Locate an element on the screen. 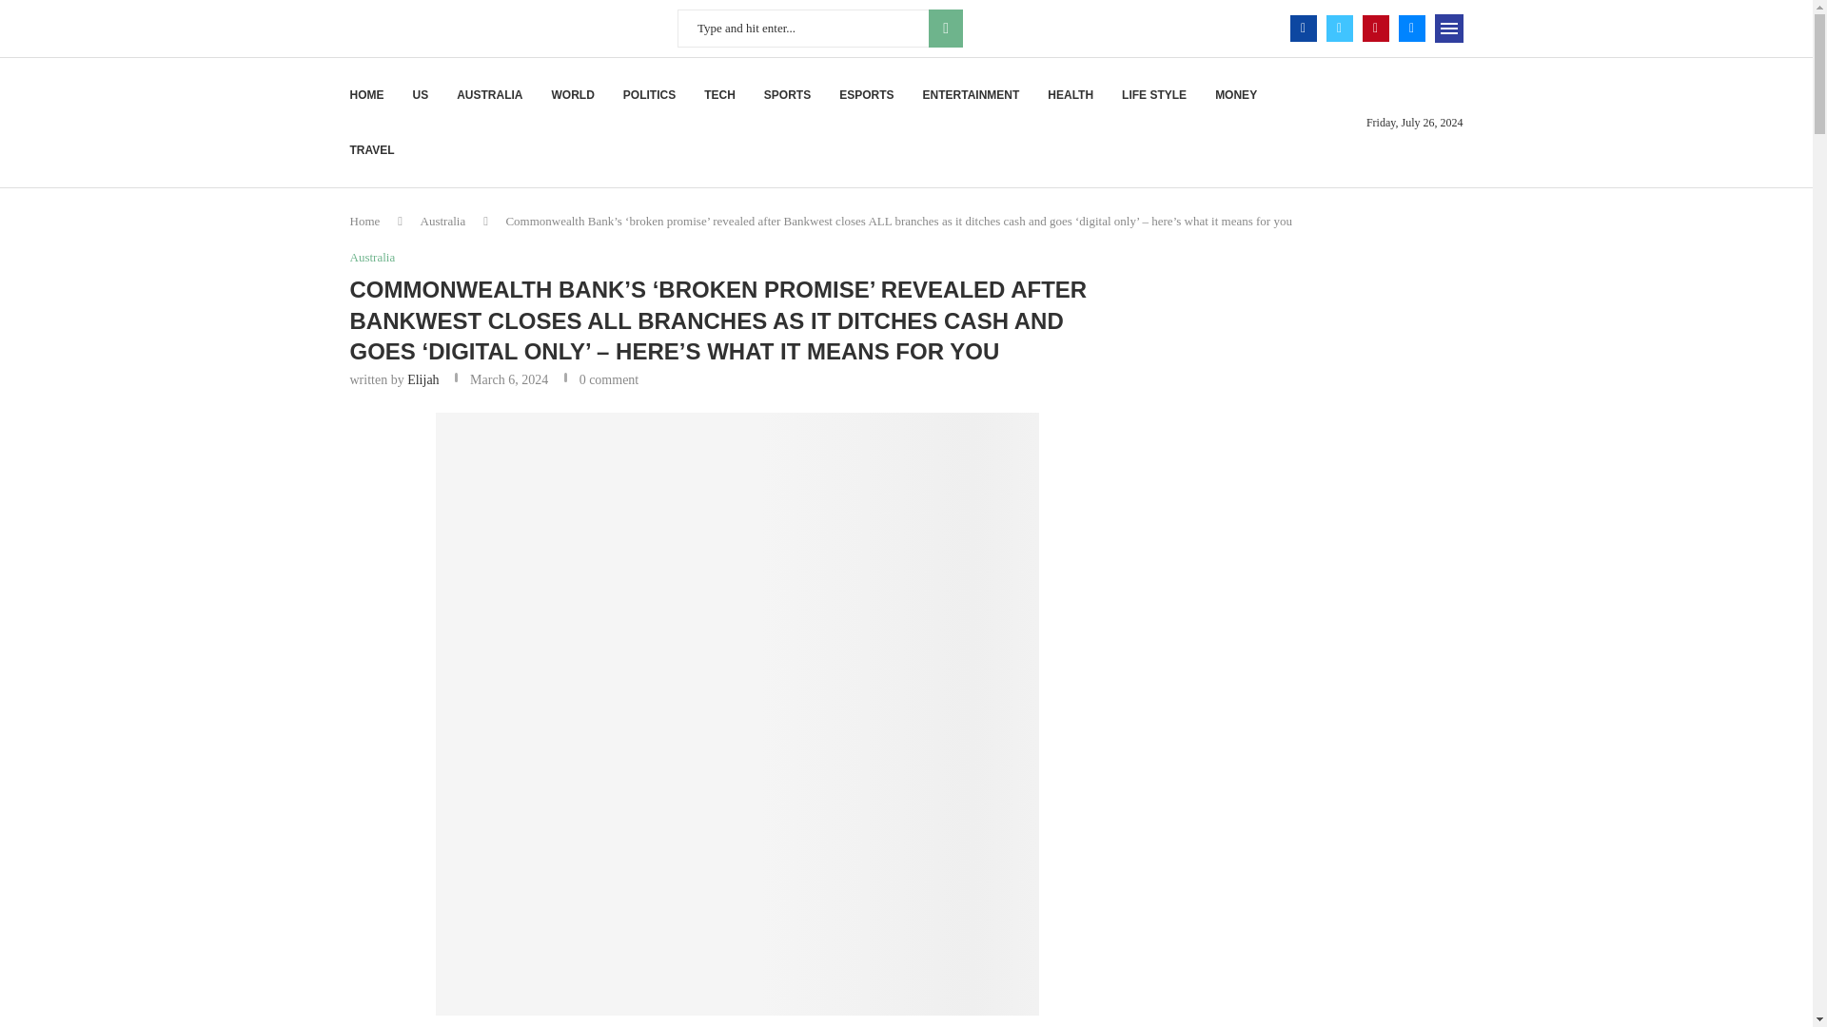 This screenshot has height=1027, width=1827. SEARCH is located at coordinates (945, 28).